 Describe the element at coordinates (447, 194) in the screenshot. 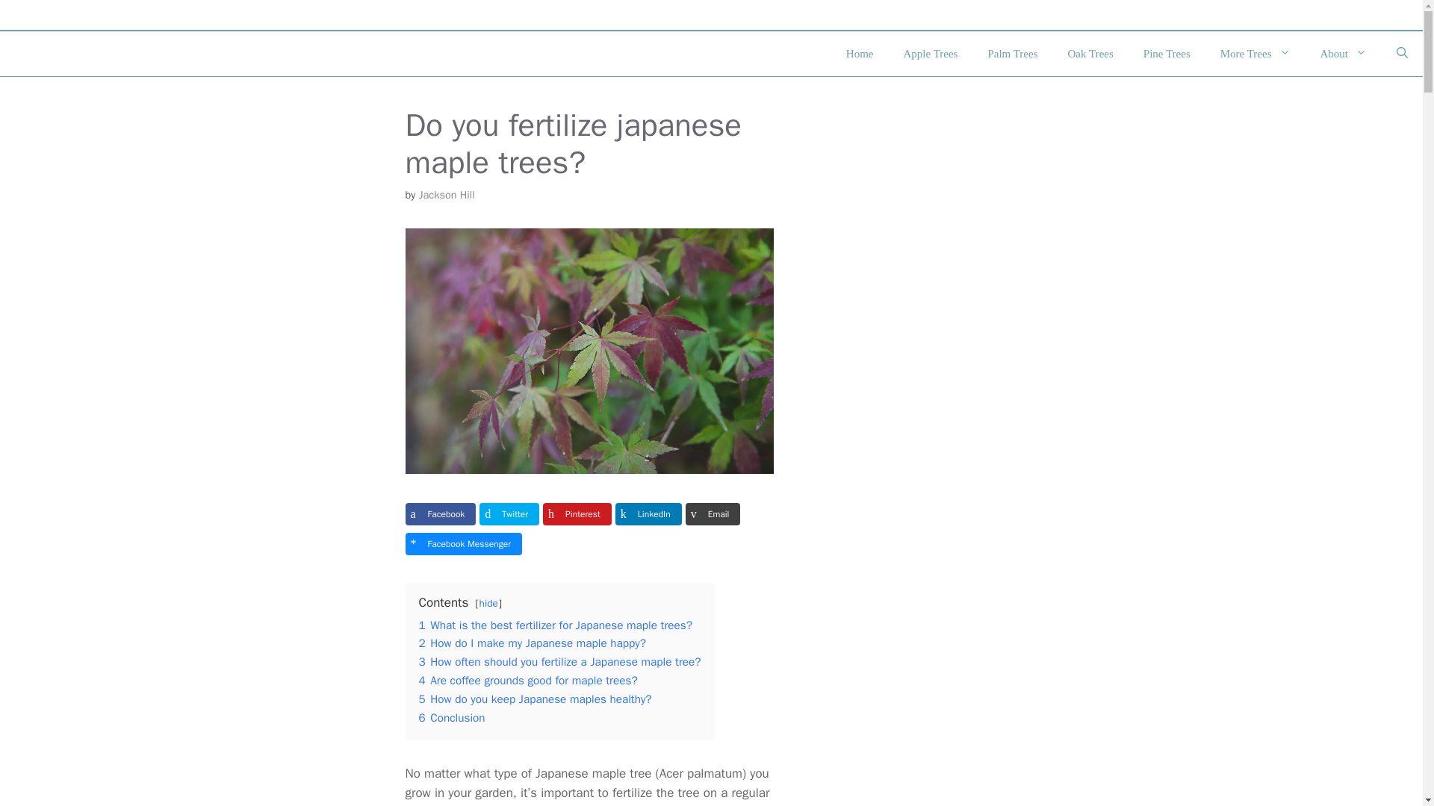

I see `View all posts by Jackson Hill` at that location.